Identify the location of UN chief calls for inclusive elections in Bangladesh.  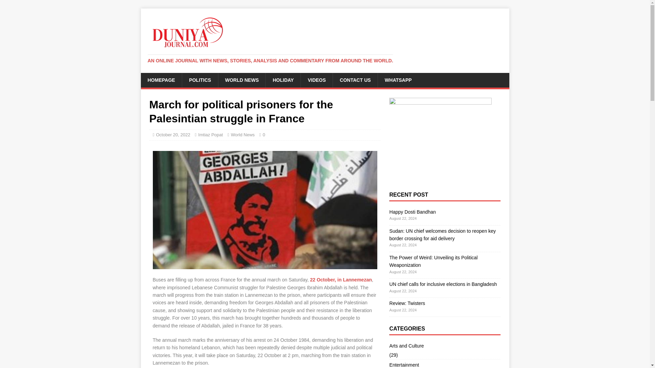
(443, 284).